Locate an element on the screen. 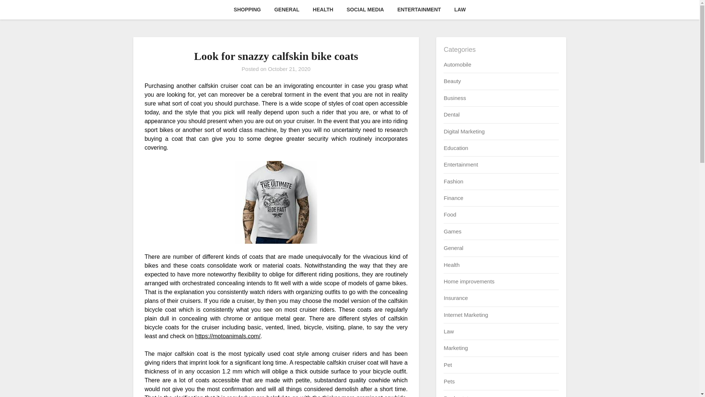  Games is located at coordinates (452, 232).